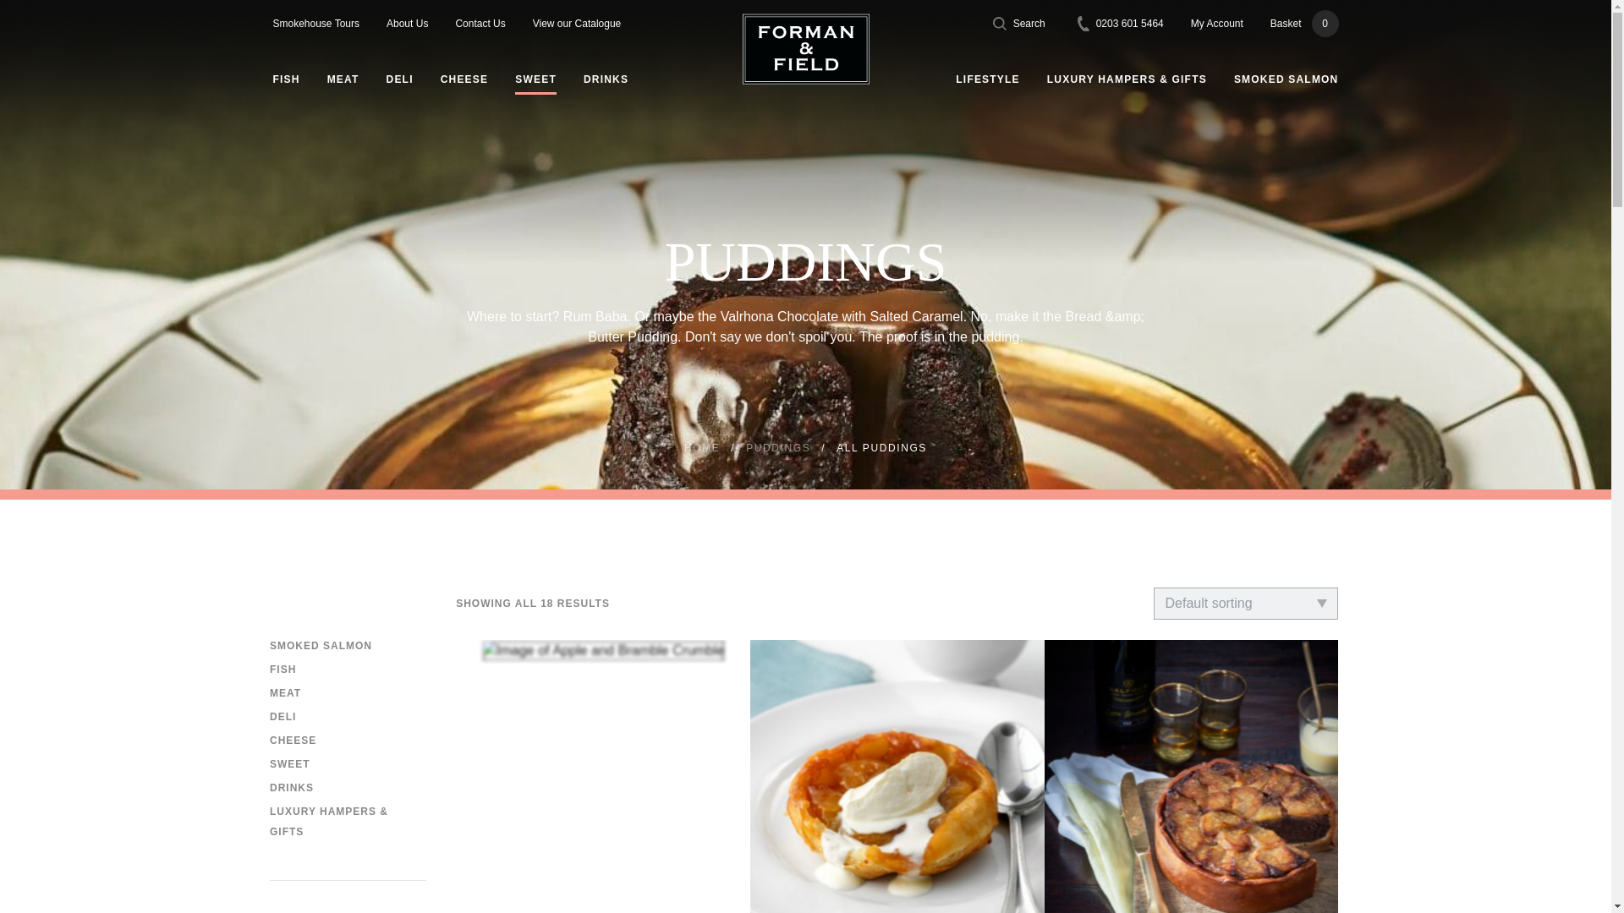  I want to click on About Us, so click(480, 24).